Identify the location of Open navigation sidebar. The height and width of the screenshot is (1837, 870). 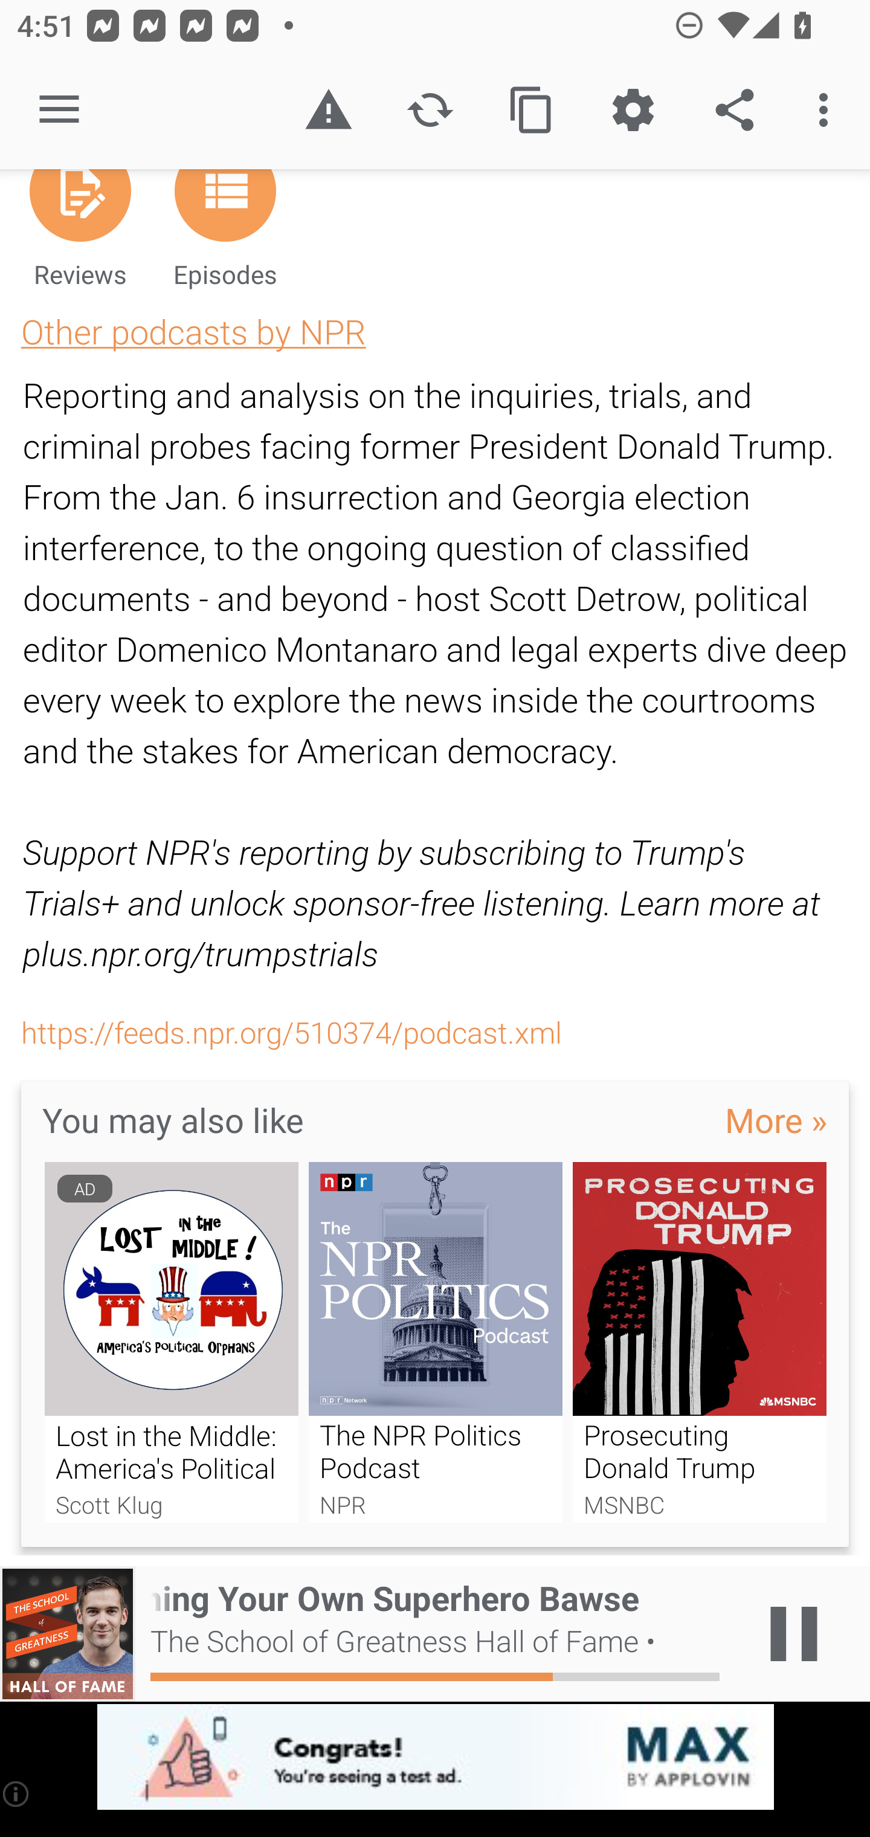
(59, 110).